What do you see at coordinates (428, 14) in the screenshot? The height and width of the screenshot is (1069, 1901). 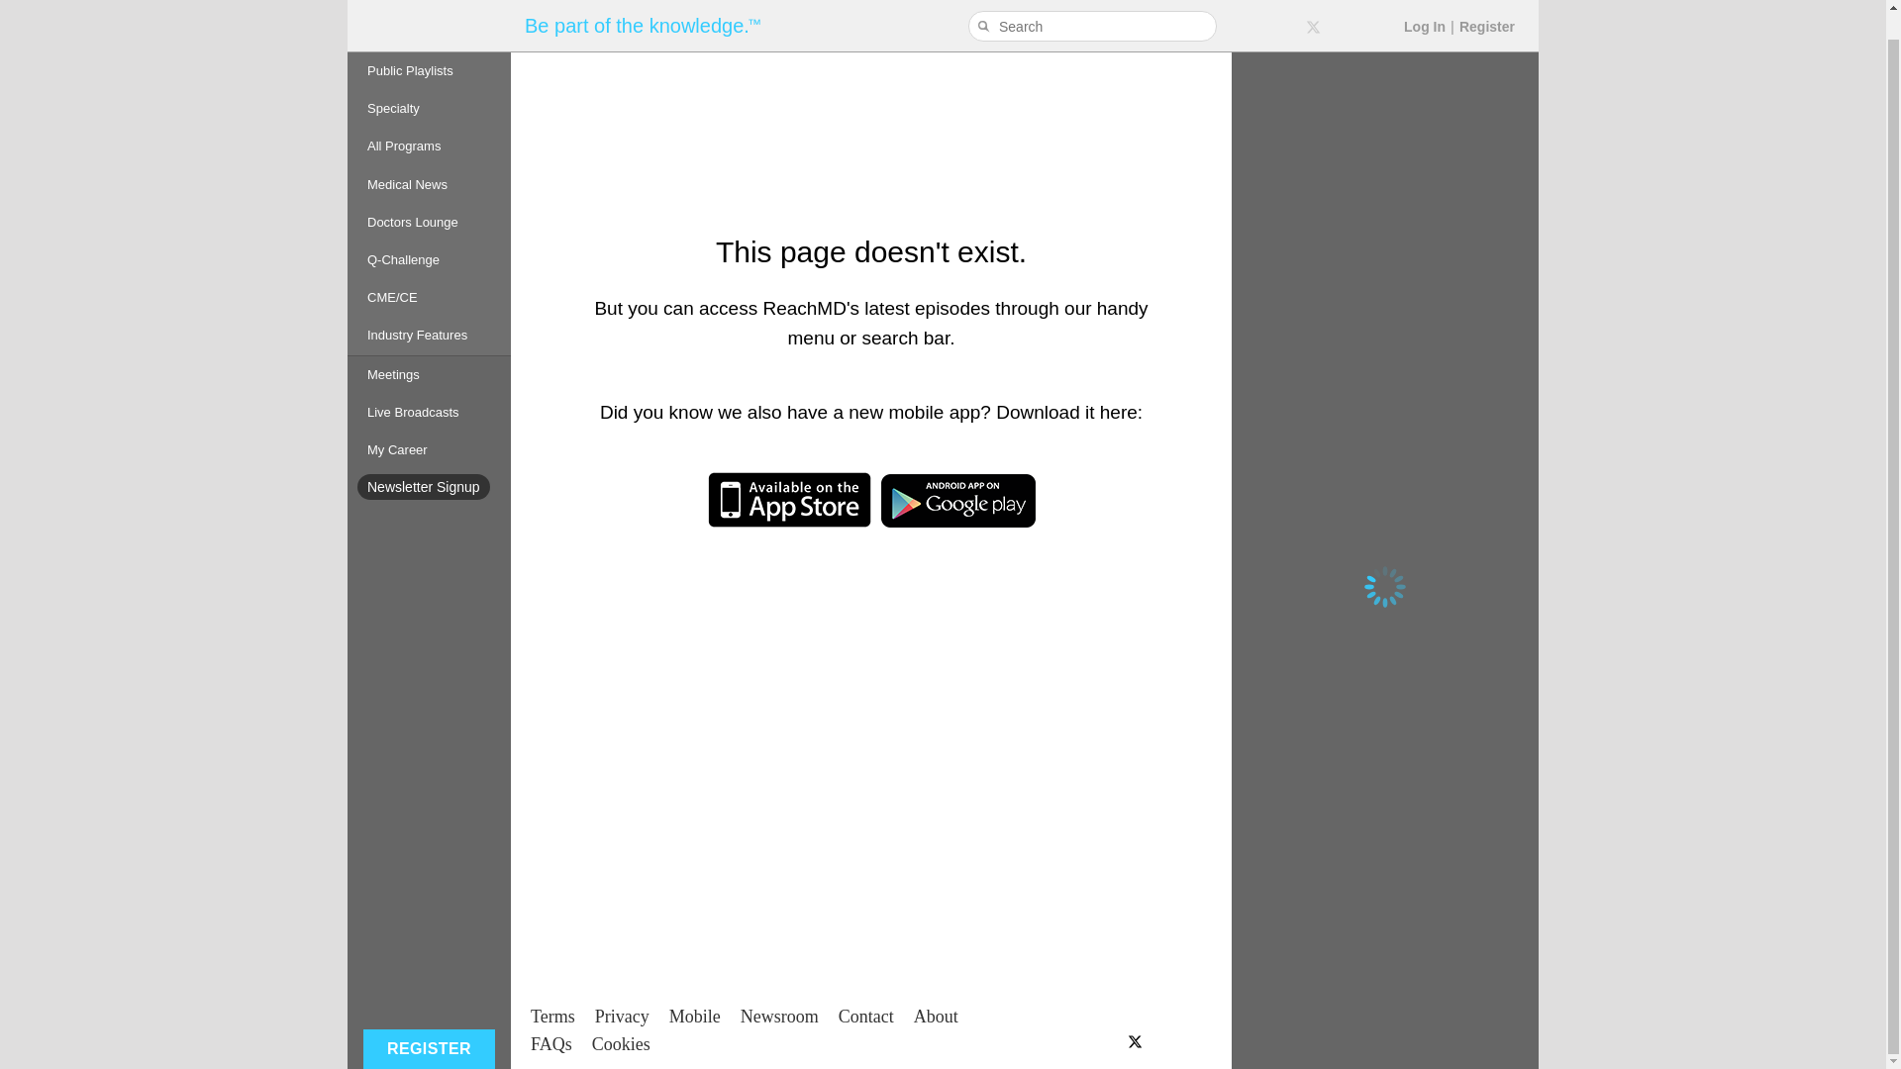 I see `ReachMD` at bounding box center [428, 14].